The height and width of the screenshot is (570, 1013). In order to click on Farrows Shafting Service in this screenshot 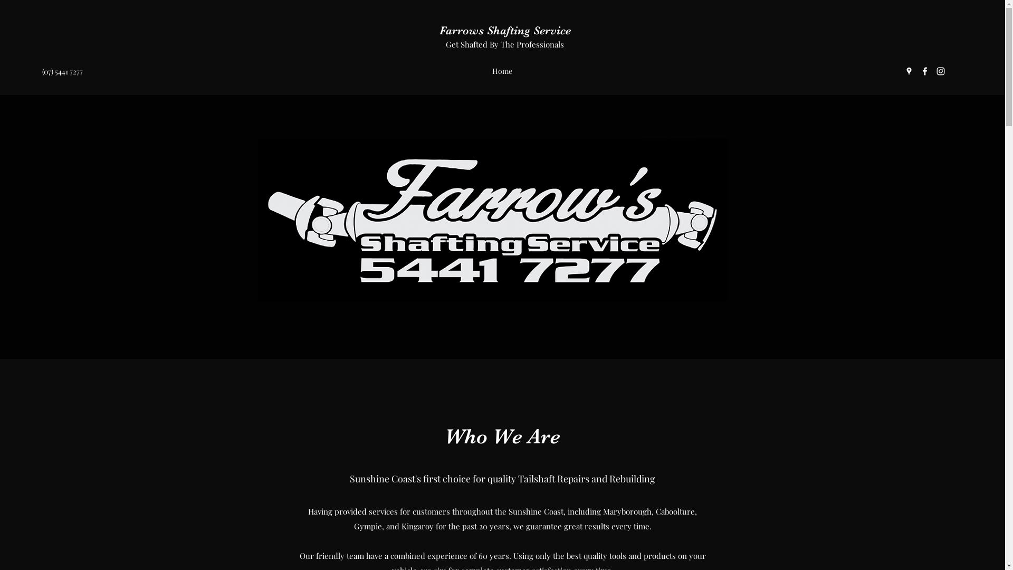, I will do `click(505, 31)`.